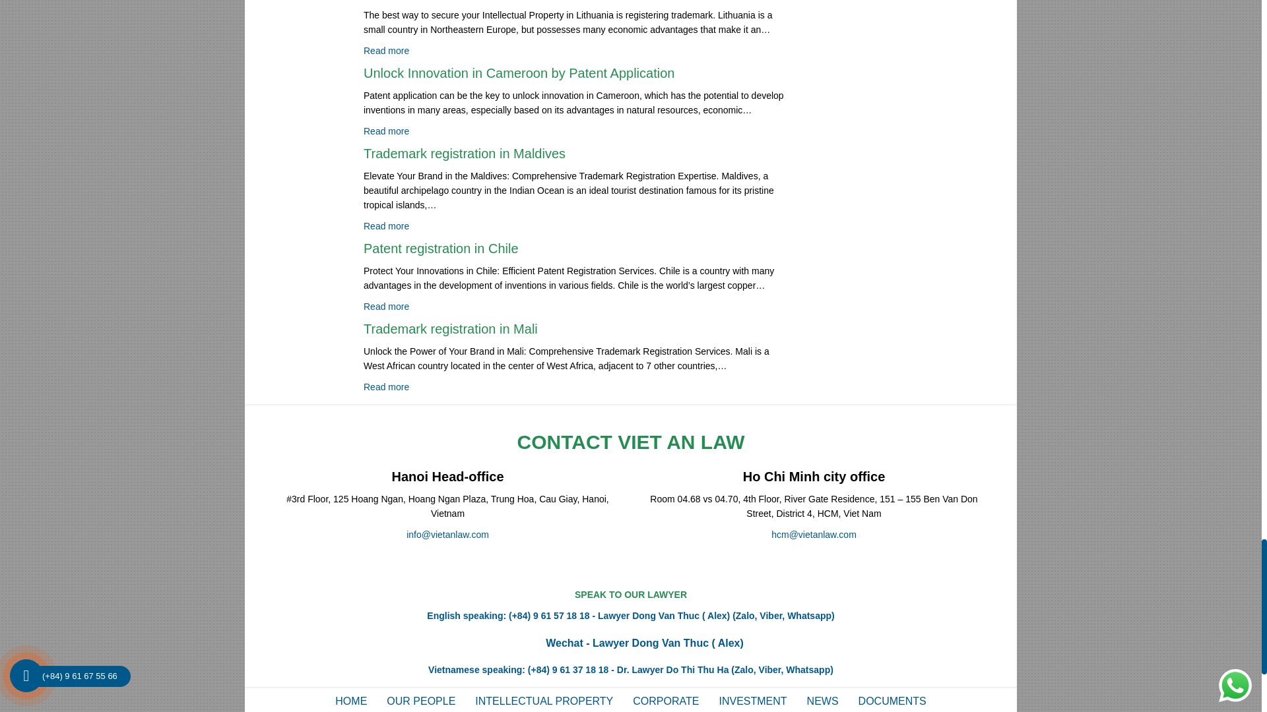 The width and height of the screenshot is (1267, 712). Describe the element at coordinates (387, 51) in the screenshot. I see `Register Trademark in Lithuania: A Step-by-Step Guide` at that location.